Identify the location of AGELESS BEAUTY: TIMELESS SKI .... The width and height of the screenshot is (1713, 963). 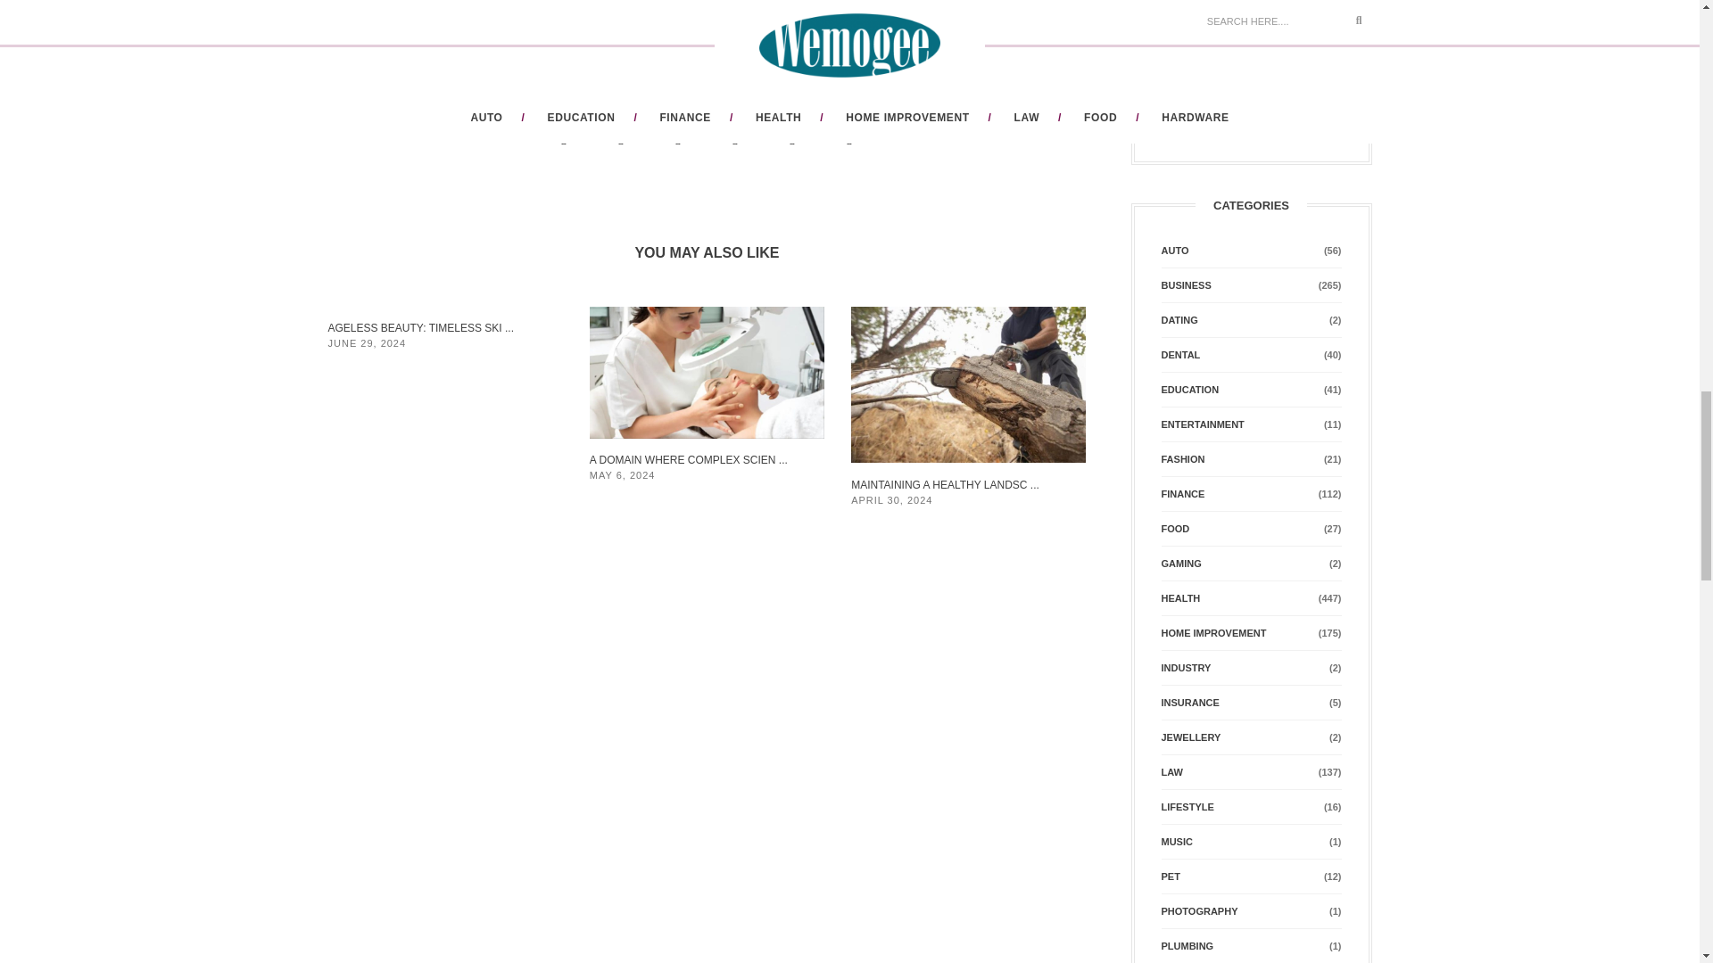
(421, 327).